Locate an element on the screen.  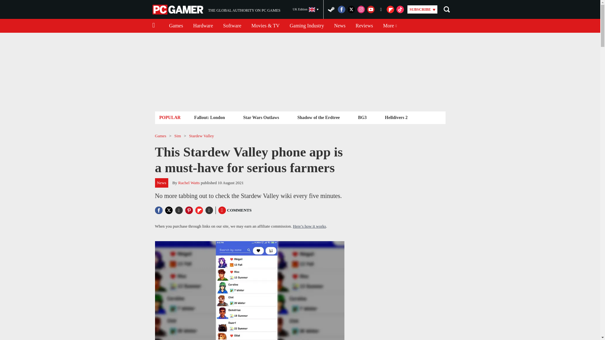
Fallout: London is located at coordinates (364, 26).